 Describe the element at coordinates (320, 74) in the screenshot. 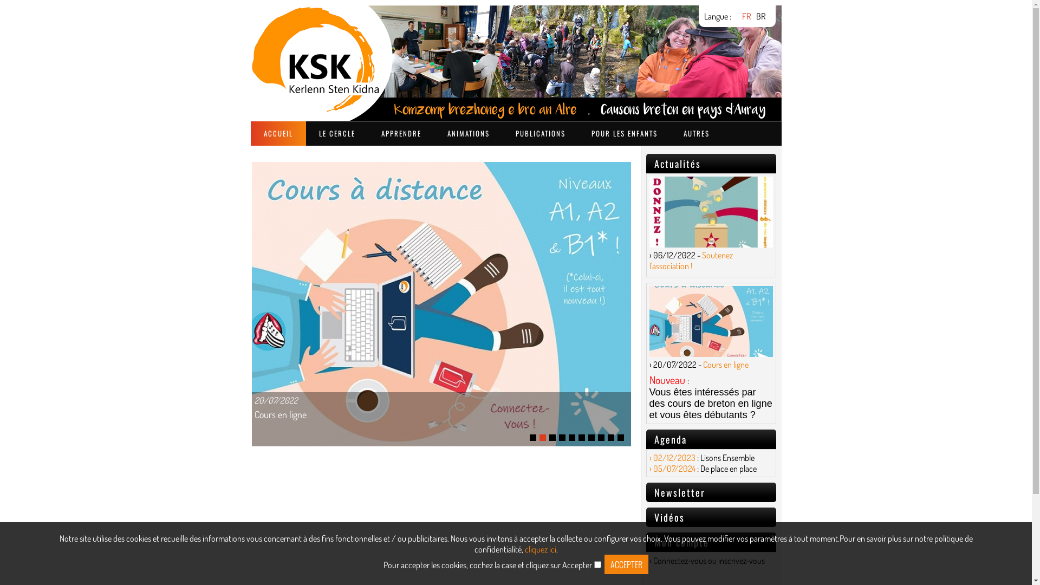

I see ` ` at that location.